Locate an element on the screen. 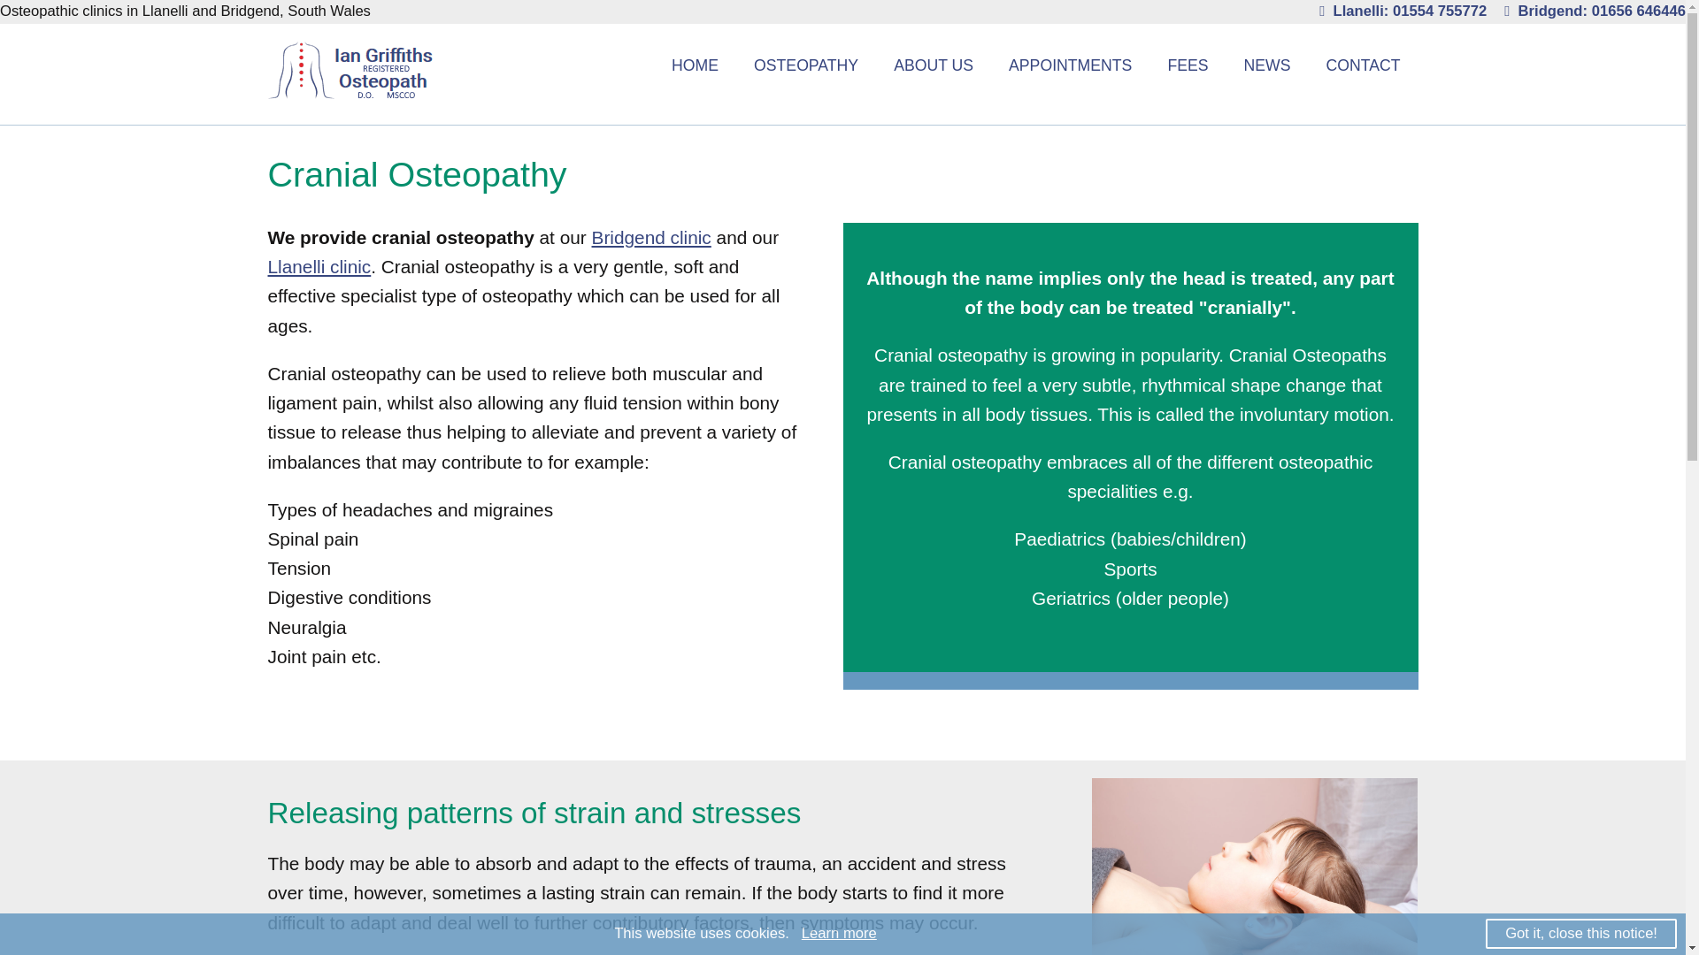  NEWS is located at coordinates (1267, 65).